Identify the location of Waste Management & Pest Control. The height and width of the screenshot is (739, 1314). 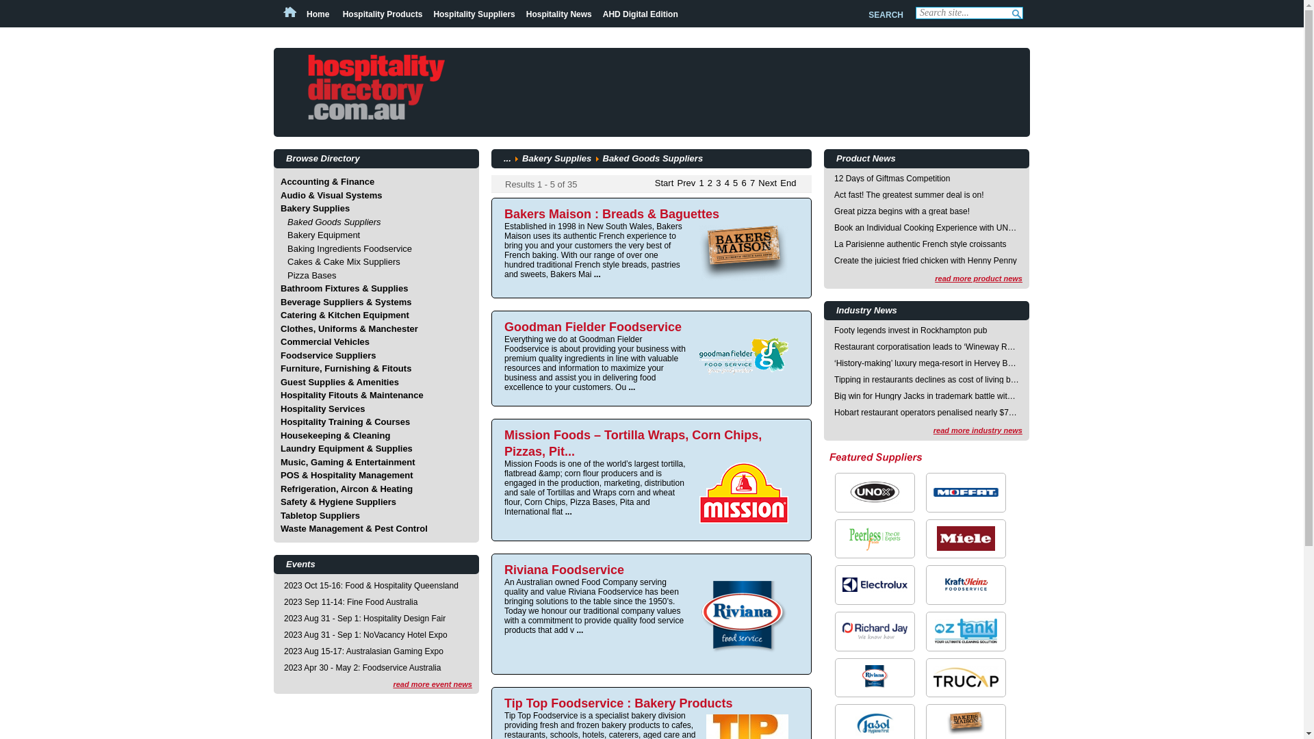
(355, 528).